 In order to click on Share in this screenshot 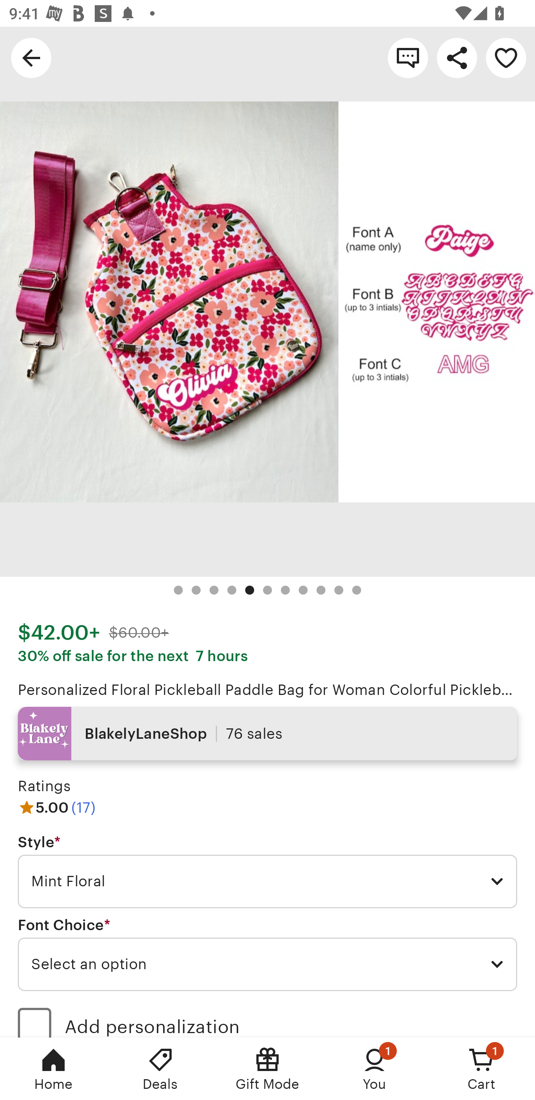, I will do `click(457, 57)`.